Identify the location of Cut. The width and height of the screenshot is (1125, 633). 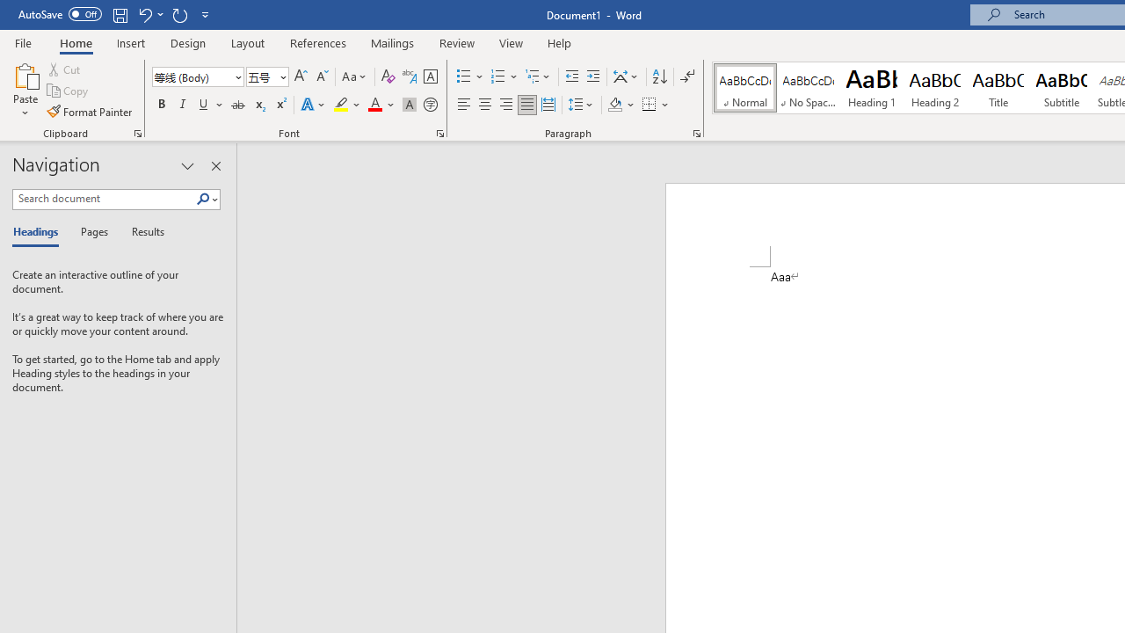
(65, 69).